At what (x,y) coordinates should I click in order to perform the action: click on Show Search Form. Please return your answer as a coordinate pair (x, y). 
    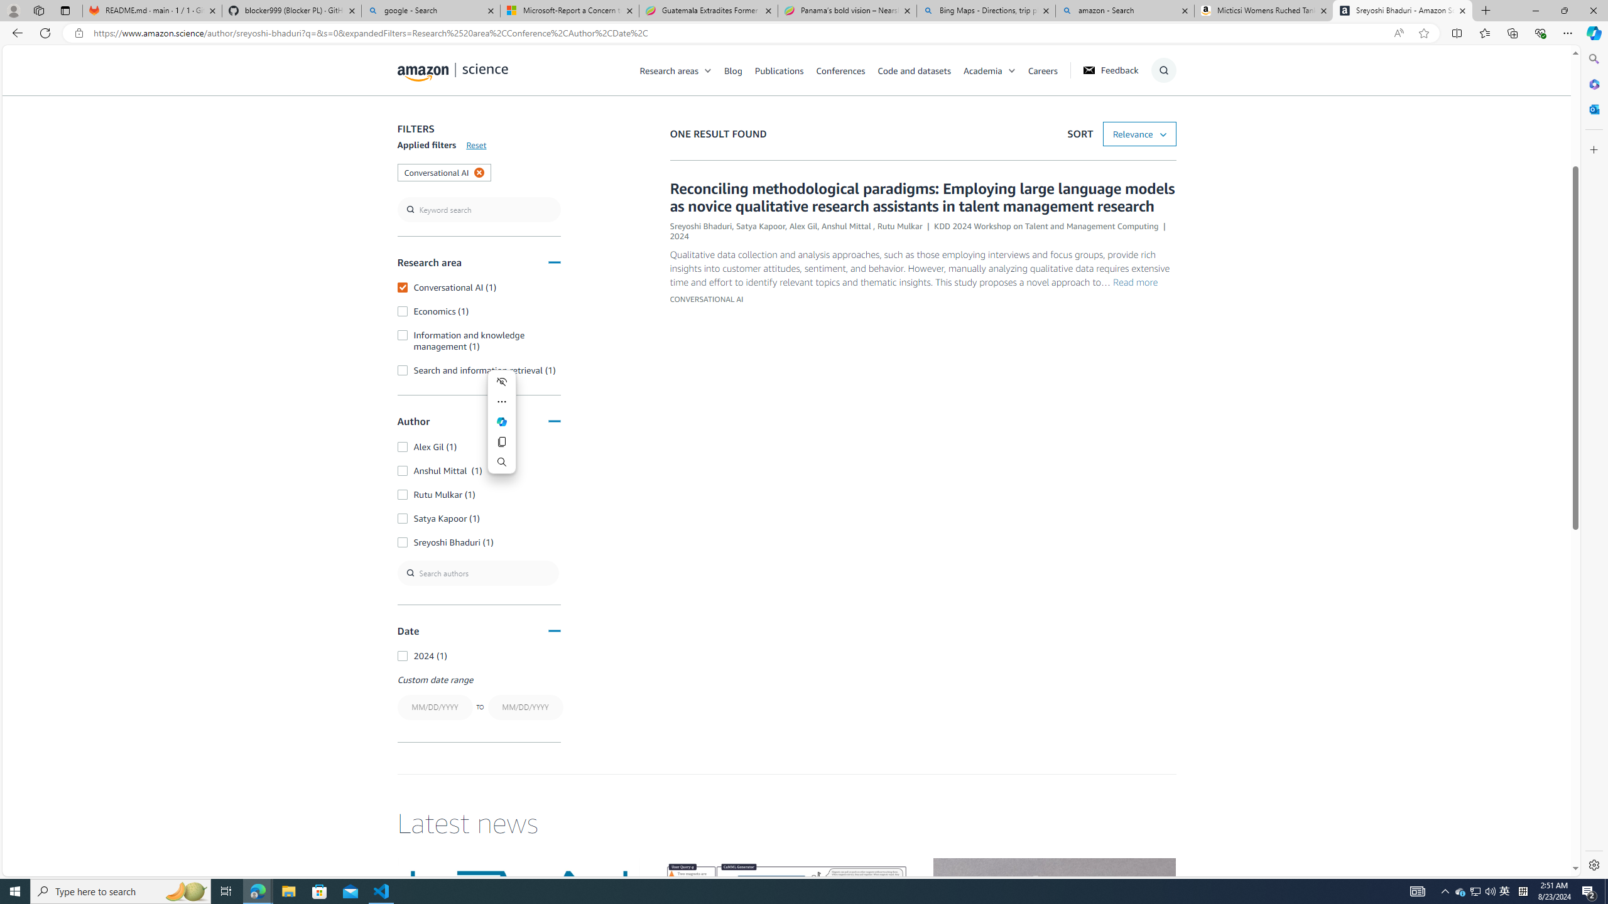
    Looking at the image, I should click on (1163, 70).